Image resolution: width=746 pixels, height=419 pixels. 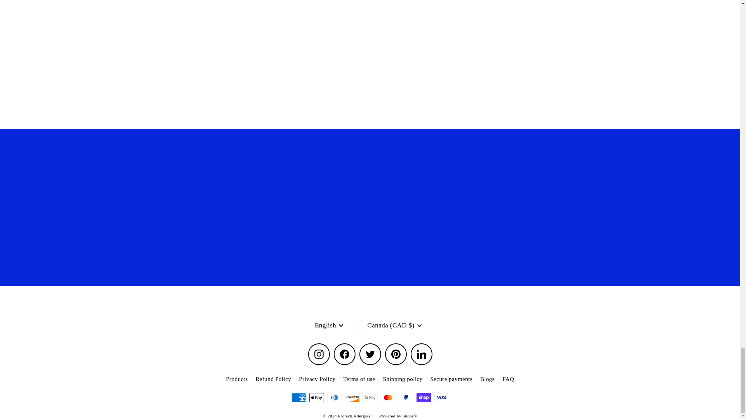 I want to click on Protech Allergies on Twitter, so click(x=370, y=354).